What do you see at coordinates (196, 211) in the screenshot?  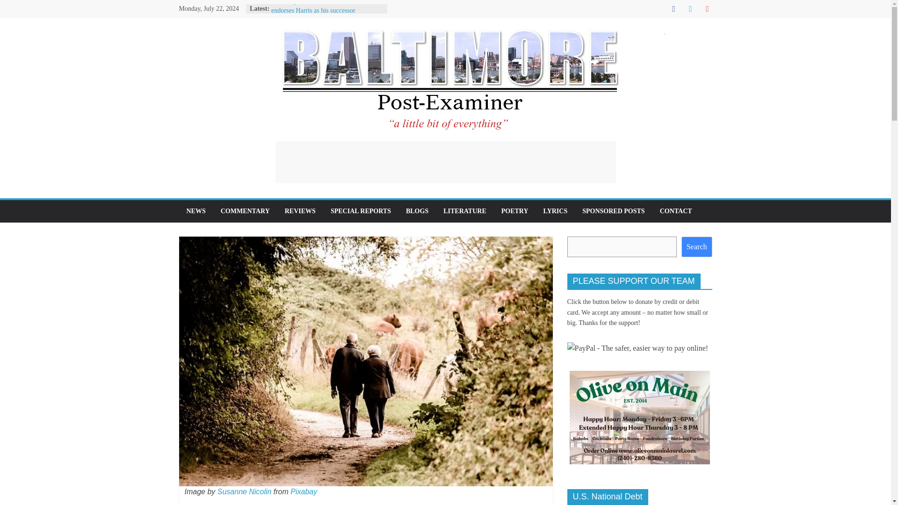 I see `NEWS` at bounding box center [196, 211].